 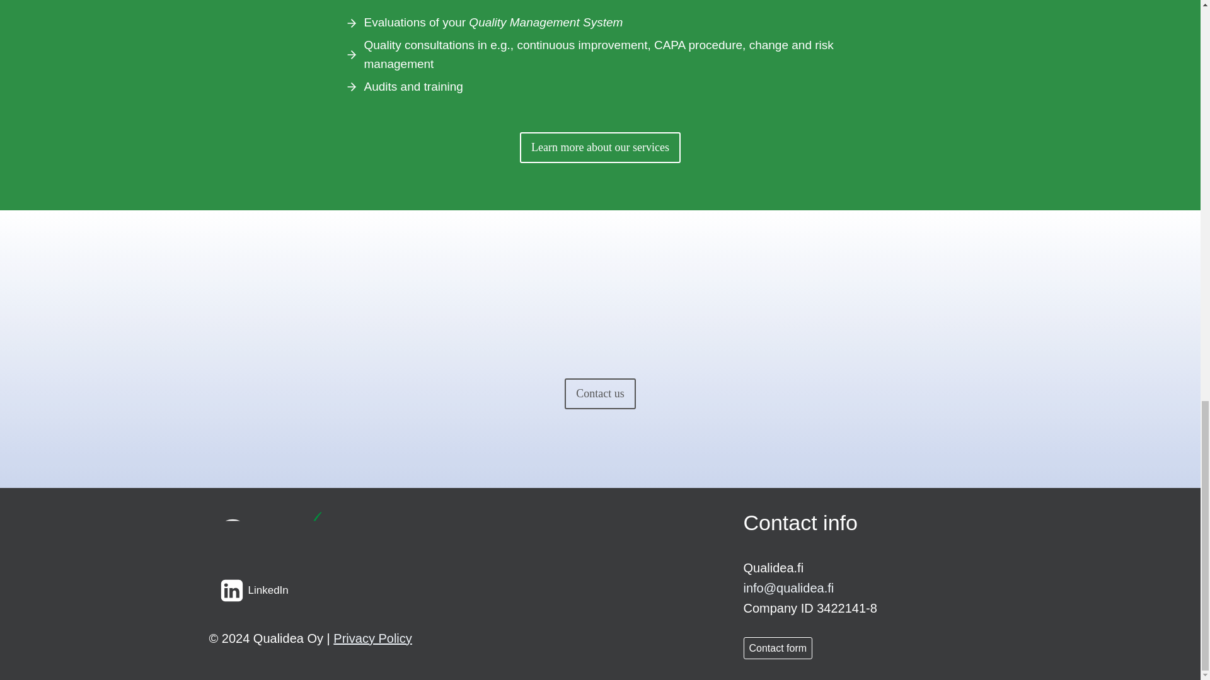 I want to click on Contact us, so click(x=600, y=394).